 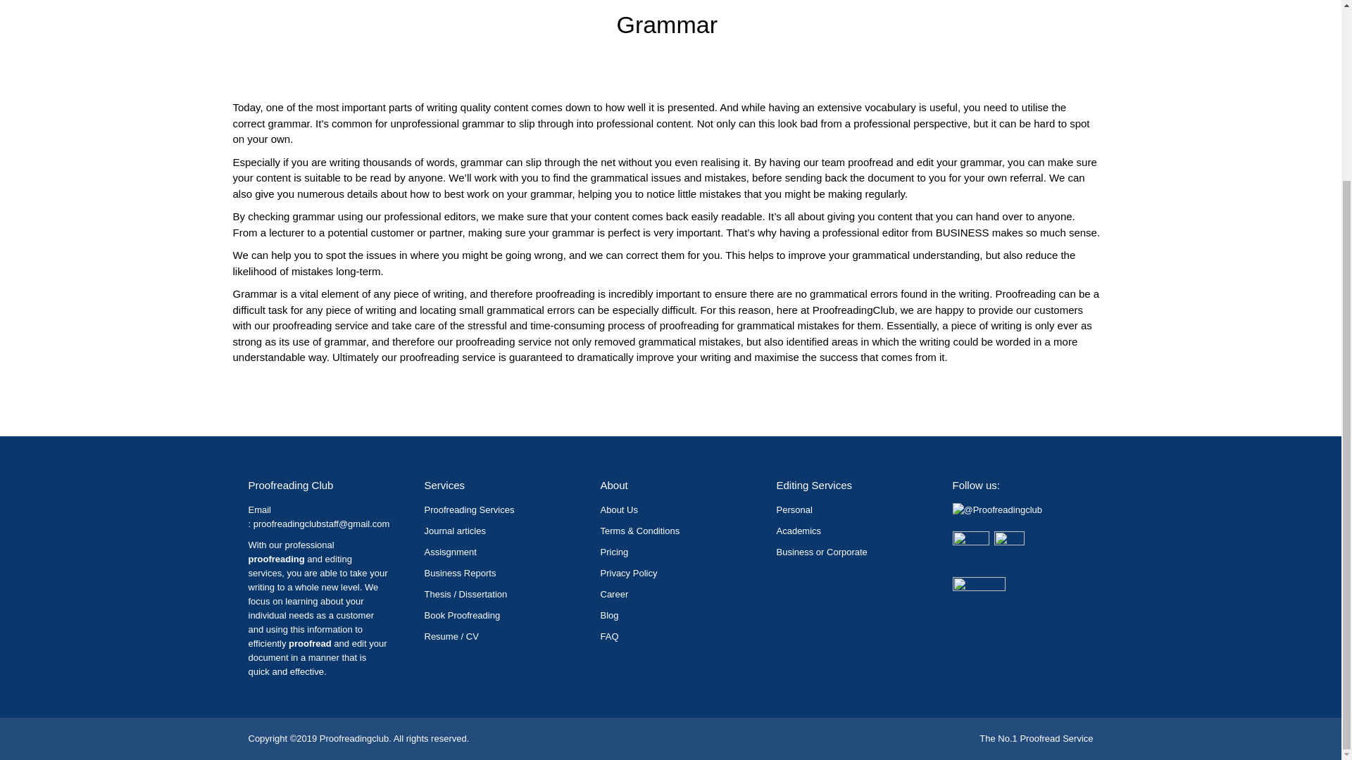 What do you see at coordinates (799, 531) in the screenshot?
I see `Academics` at bounding box center [799, 531].